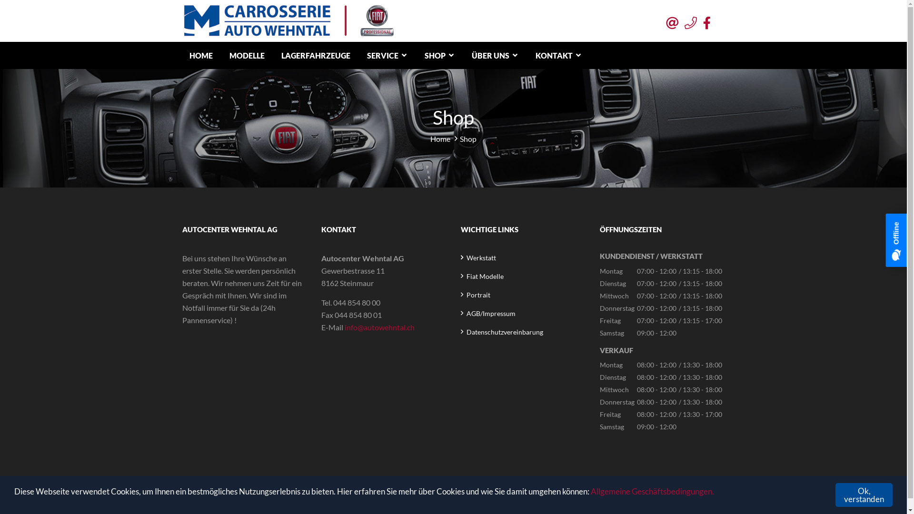 The height and width of the screenshot is (514, 914). I want to click on Ok, verstanden, so click(864, 495).